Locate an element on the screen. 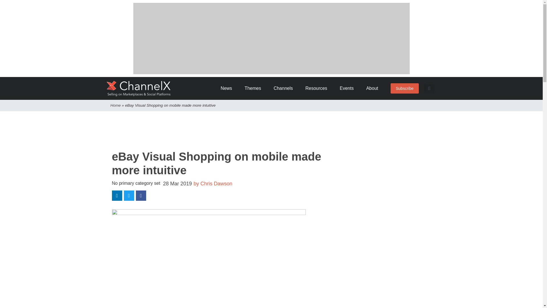 The width and height of the screenshot is (547, 308). Themes is located at coordinates (255, 88).